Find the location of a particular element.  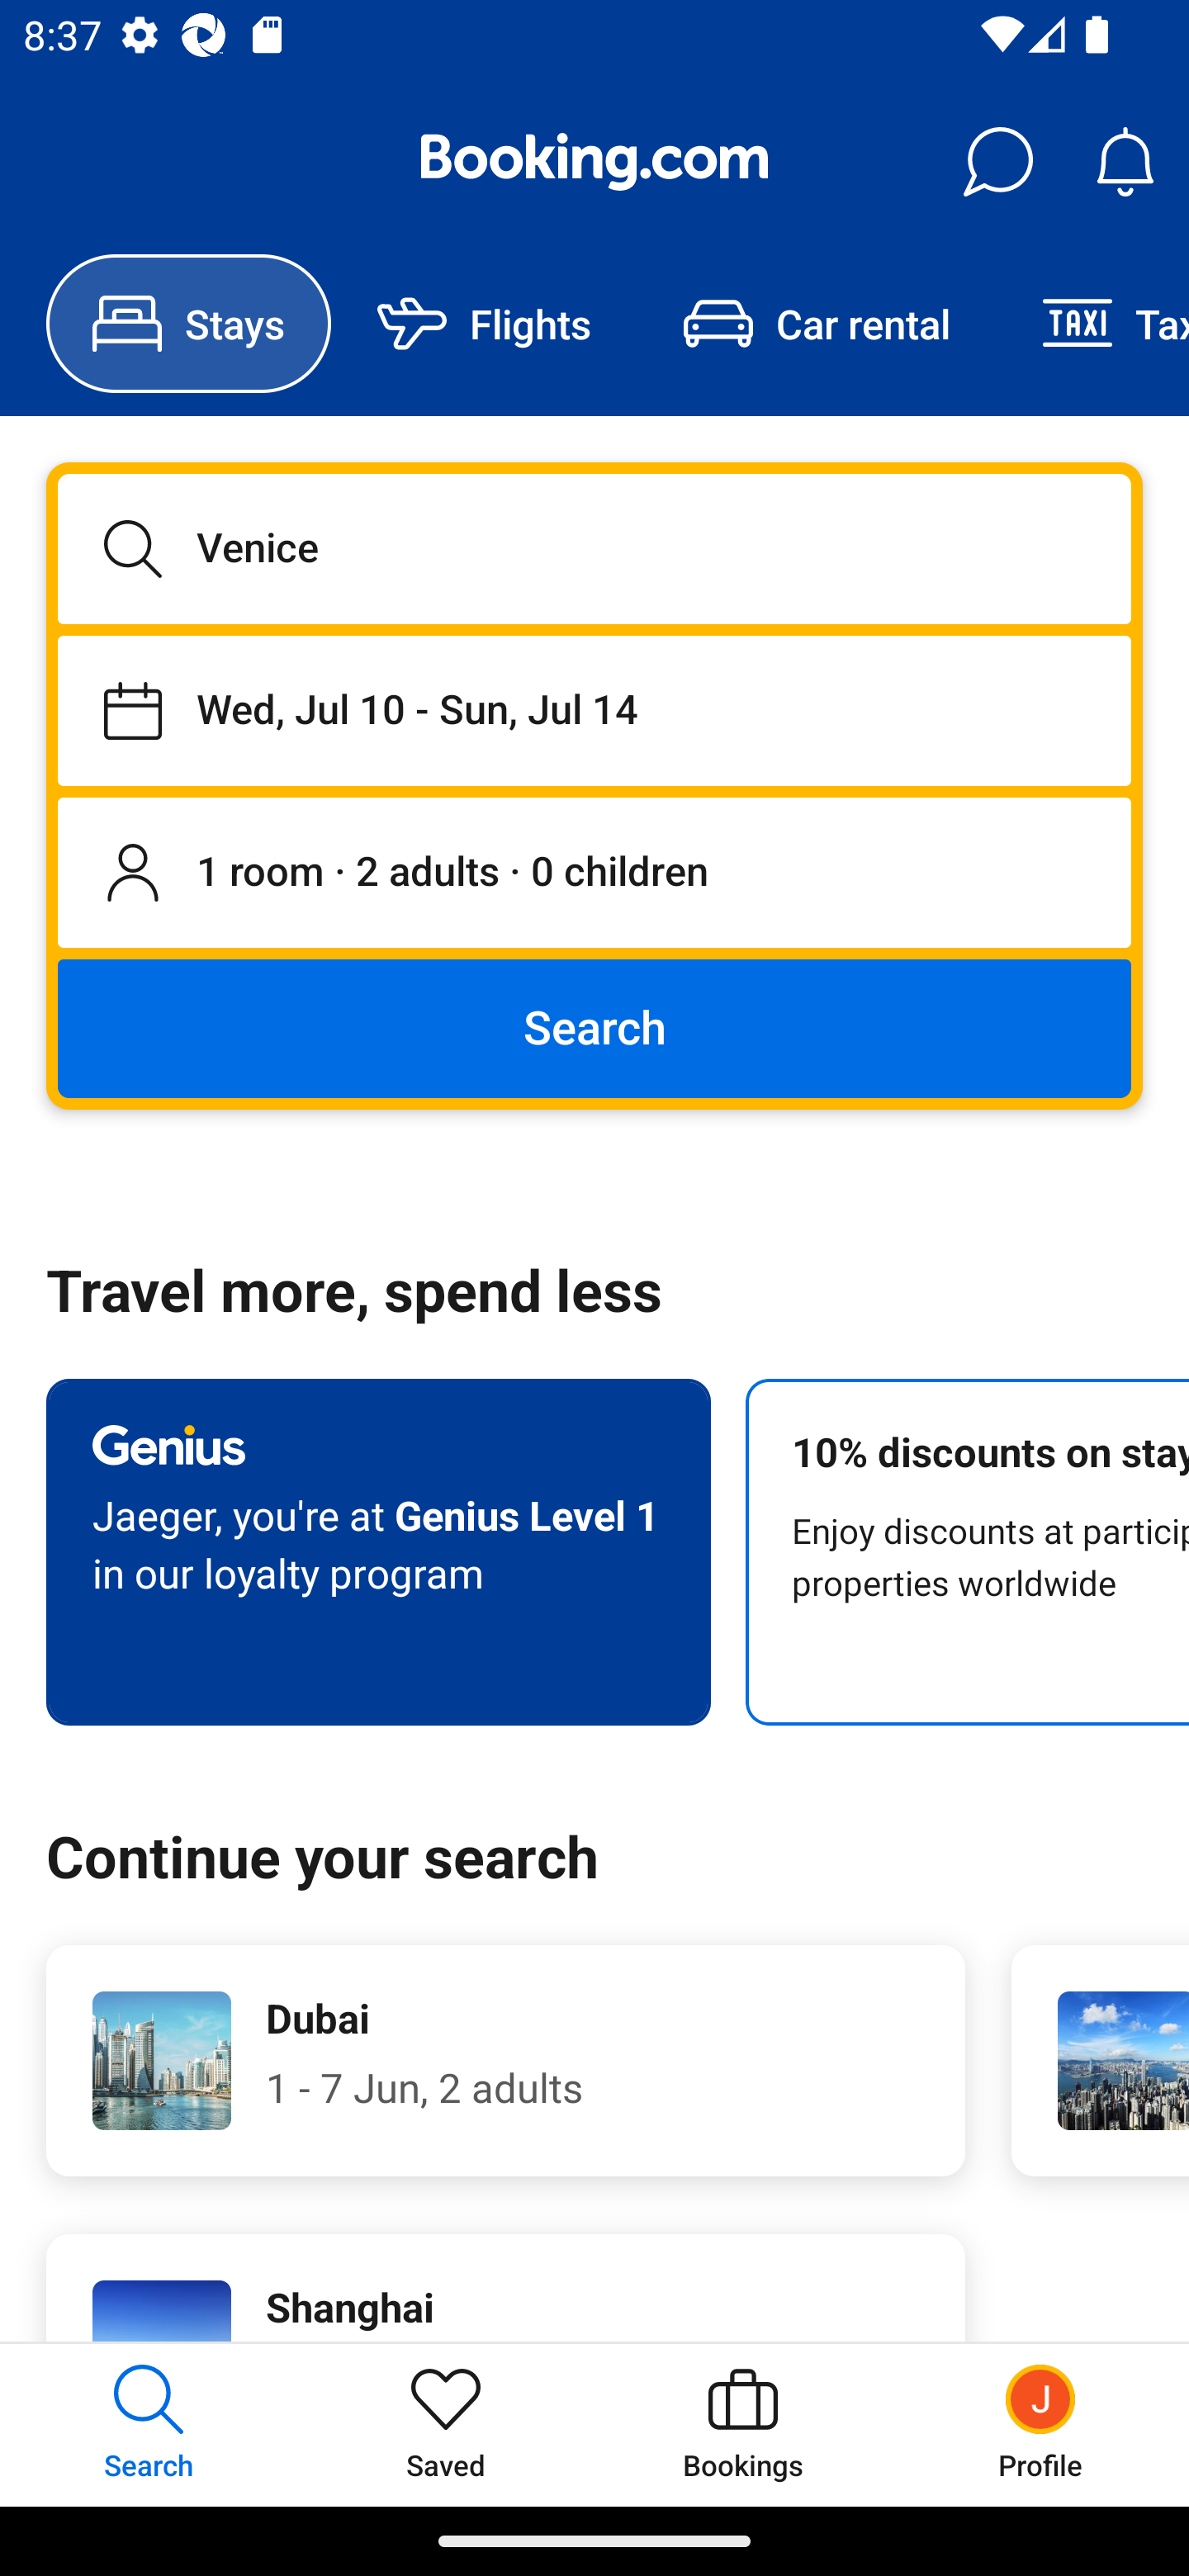

1 room, 2 adults, 0 children is located at coordinates (594, 874).